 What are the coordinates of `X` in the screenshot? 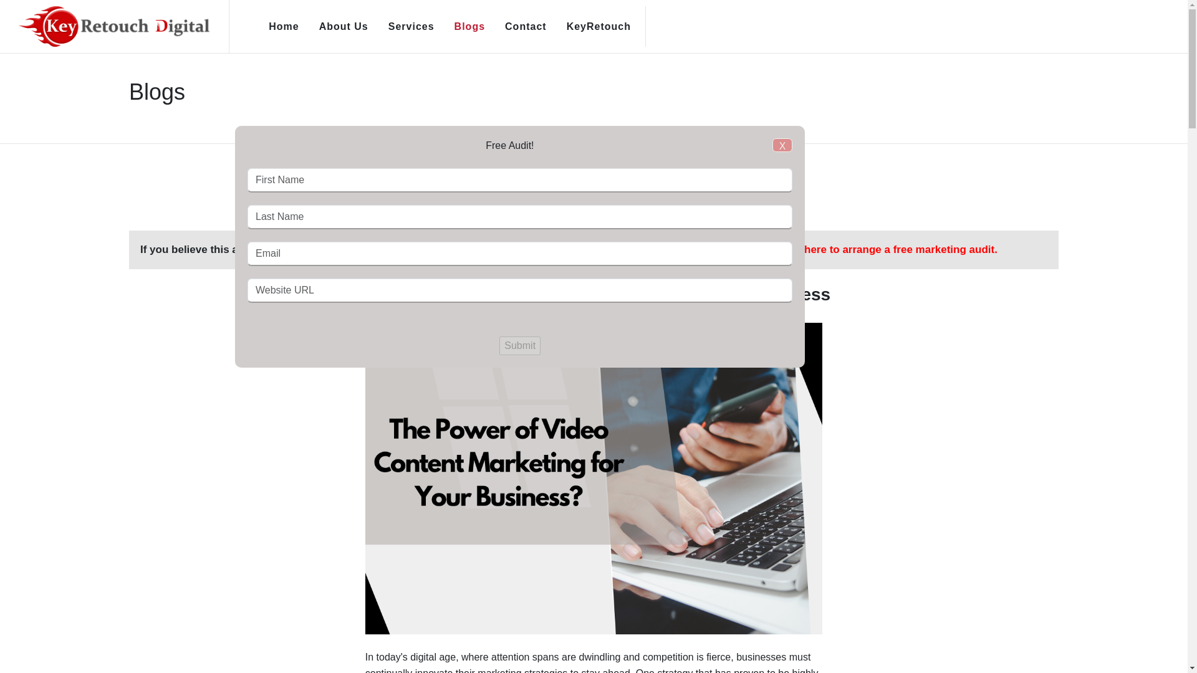 It's located at (712, 223).